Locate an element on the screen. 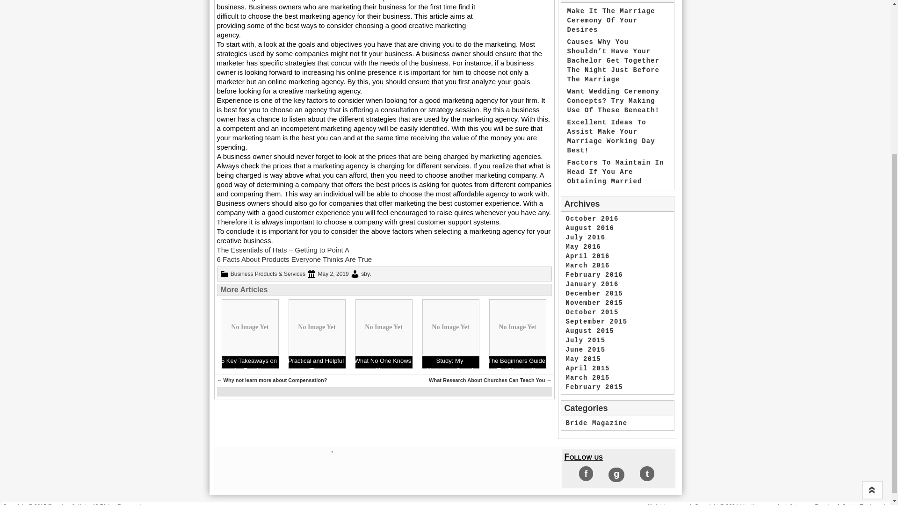 The image size is (898, 505). February 2016 is located at coordinates (594, 275).